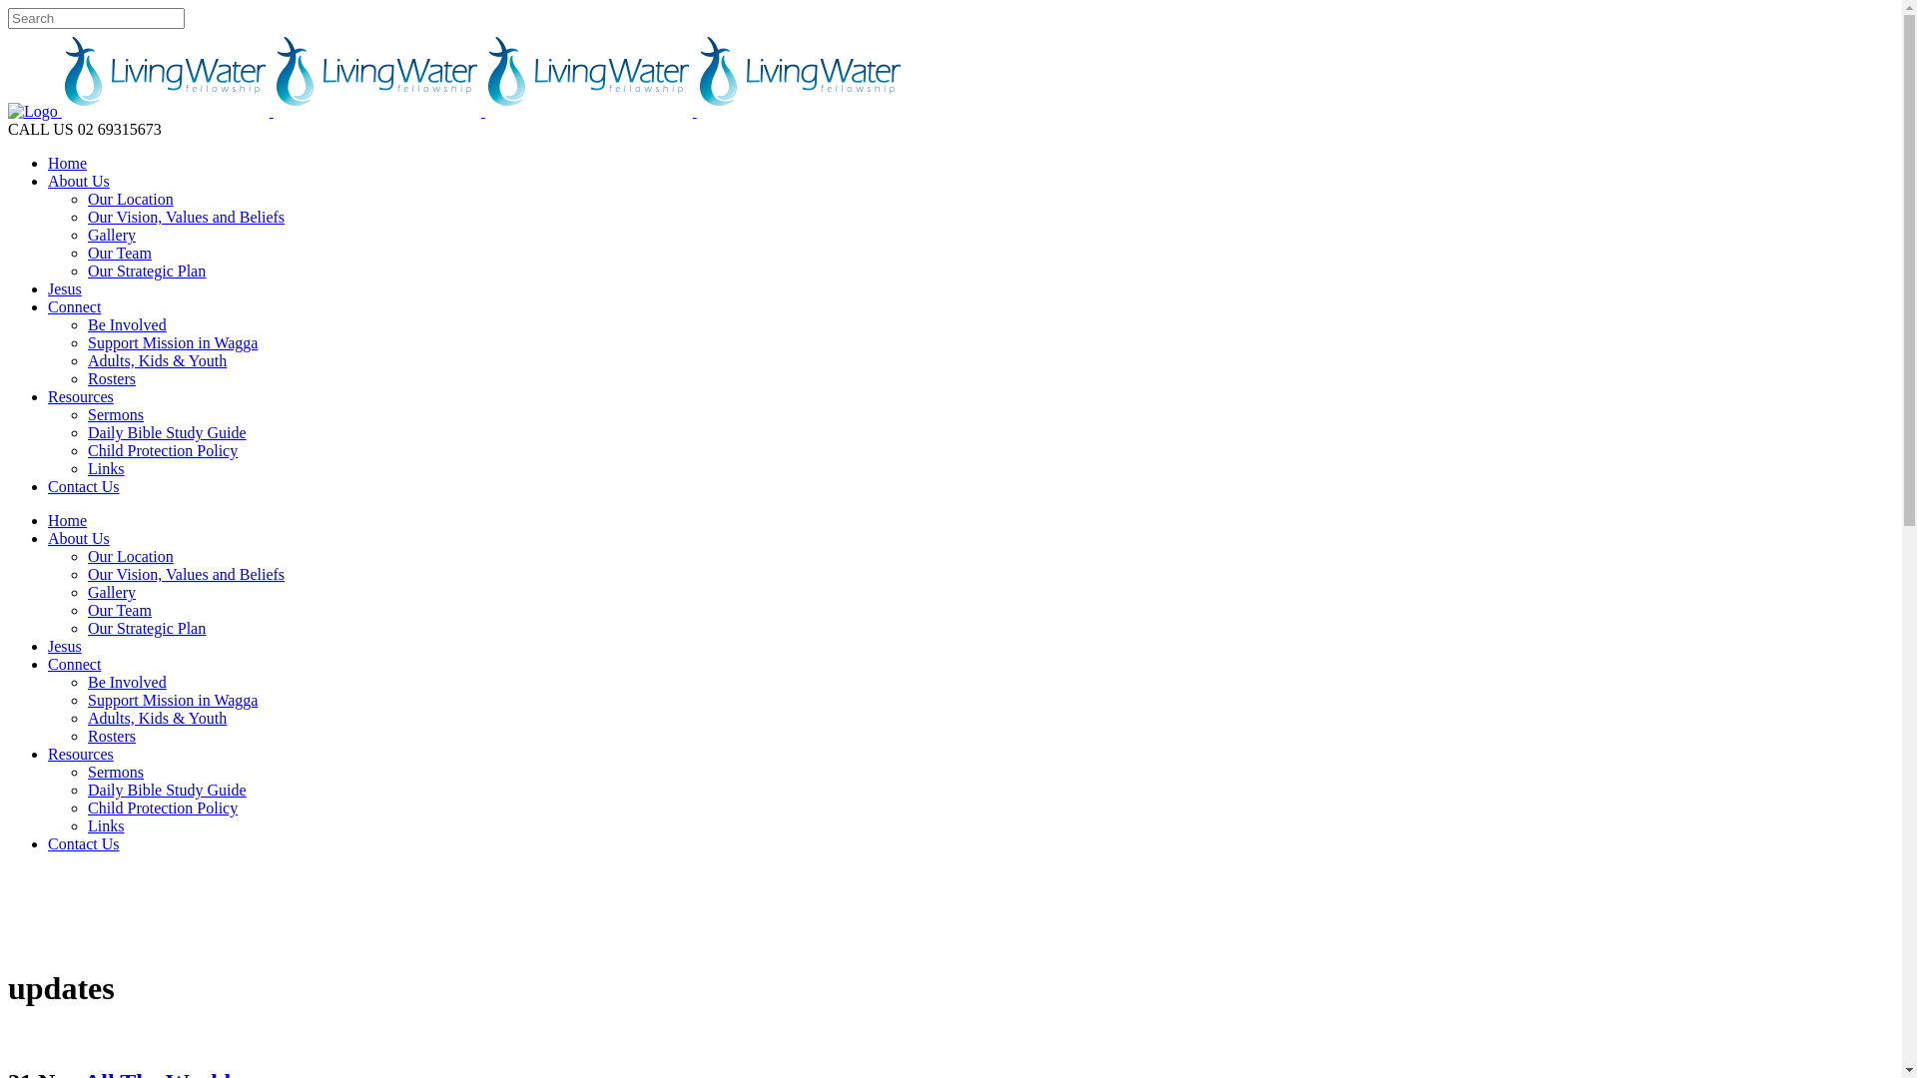 Image resolution: width=1917 pixels, height=1078 pixels. I want to click on Child Protection Policy, so click(163, 808).